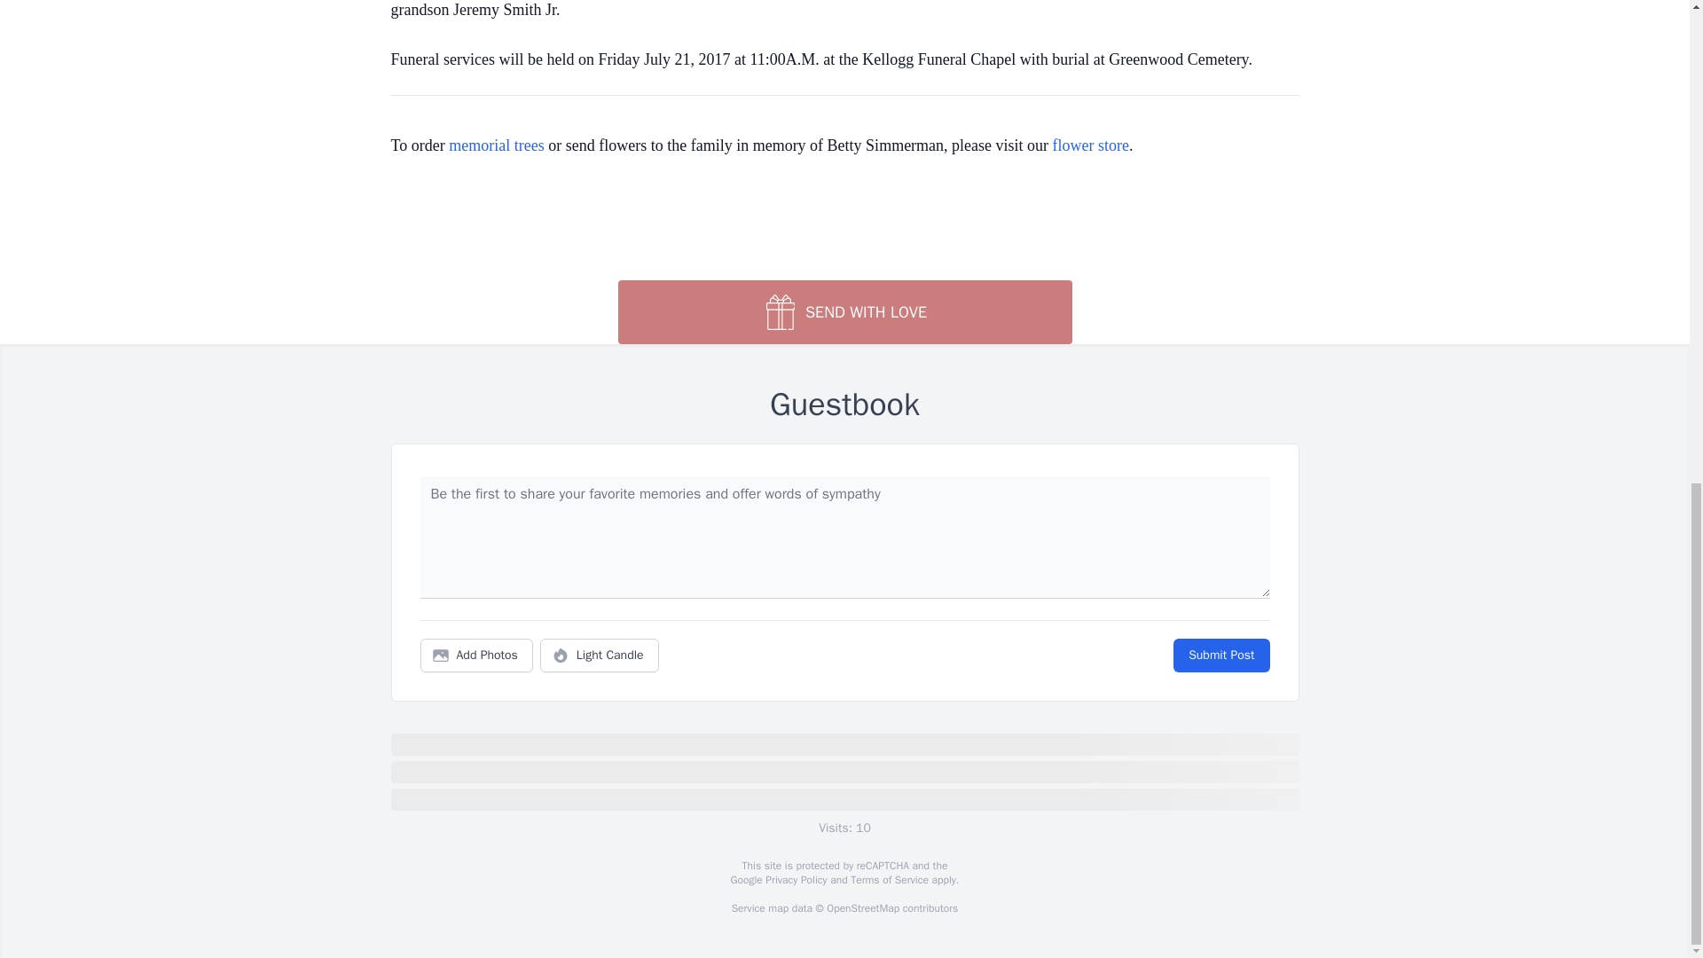 This screenshot has width=1703, height=958. I want to click on Terms of Service, so click(889, 880).